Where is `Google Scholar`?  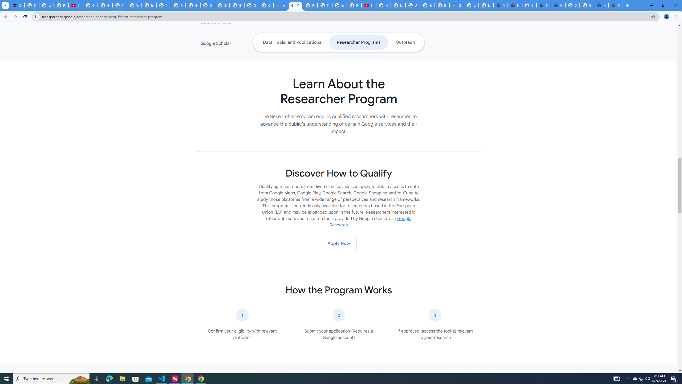 Google Scholar is located at coordinates (233, 43).